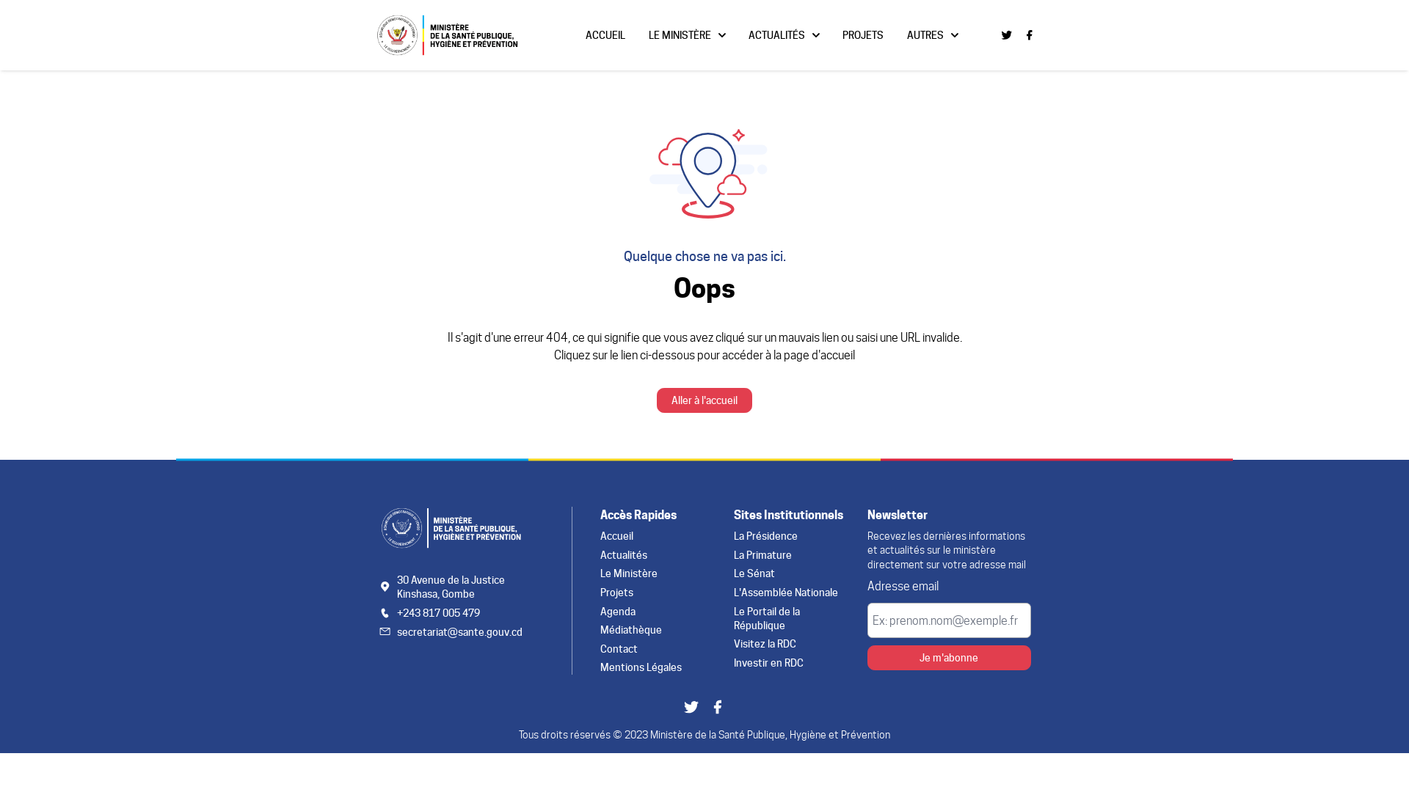 Image resolution: width=1409 pixels, height=792 pixels. Describe the element at coordinates (771, 670) in the screenshot. I see `Accueil` at that location.